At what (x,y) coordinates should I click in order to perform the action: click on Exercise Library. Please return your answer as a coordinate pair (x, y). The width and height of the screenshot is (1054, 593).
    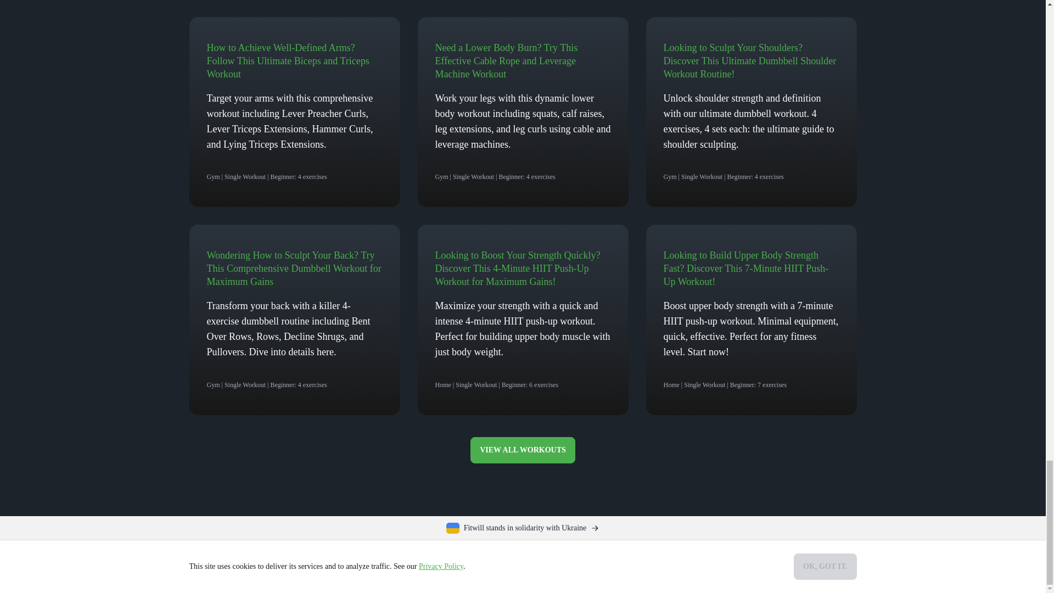
    Looking at the image, I should click on (325, 566).